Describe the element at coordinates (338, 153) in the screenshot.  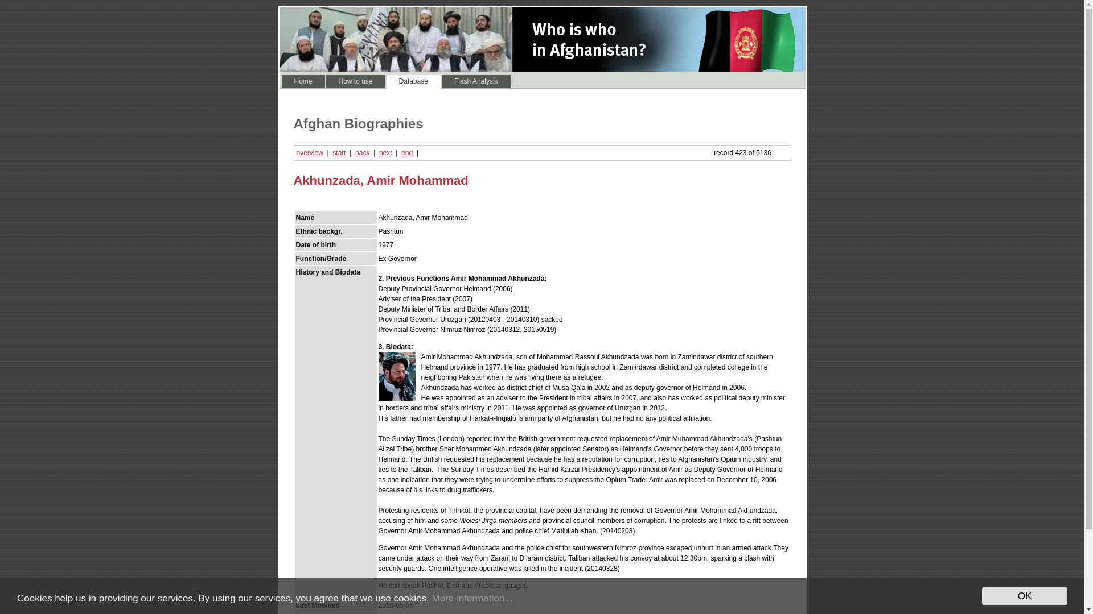
I see `start` at that location.